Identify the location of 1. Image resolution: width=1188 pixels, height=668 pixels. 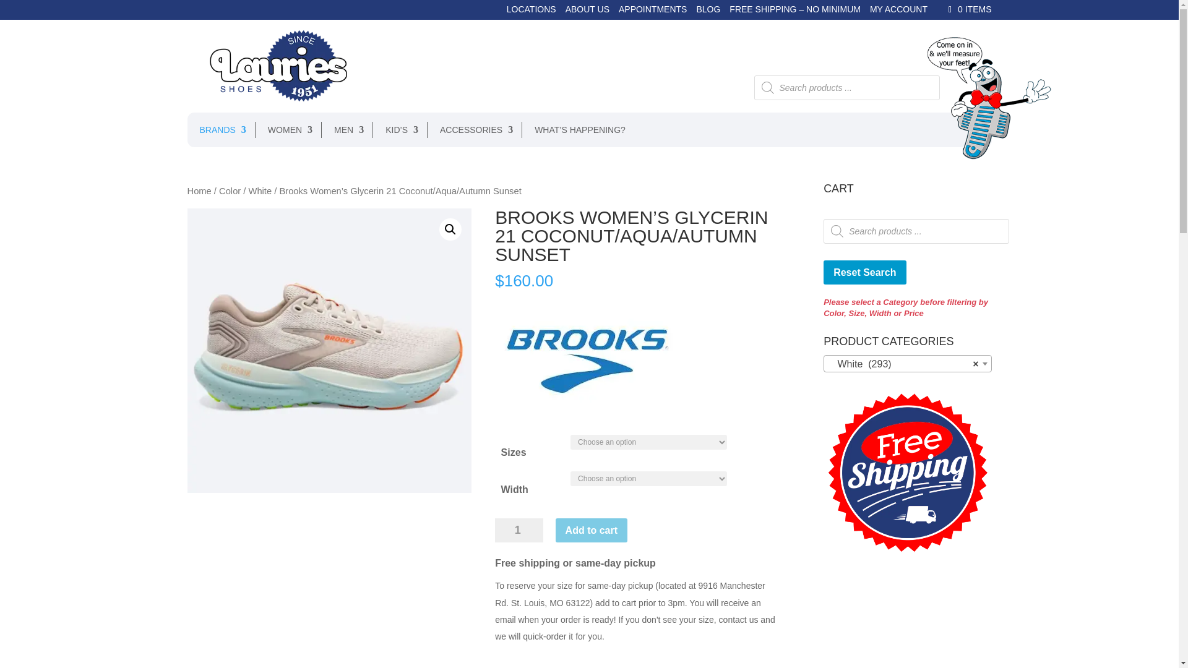
(519, 531).